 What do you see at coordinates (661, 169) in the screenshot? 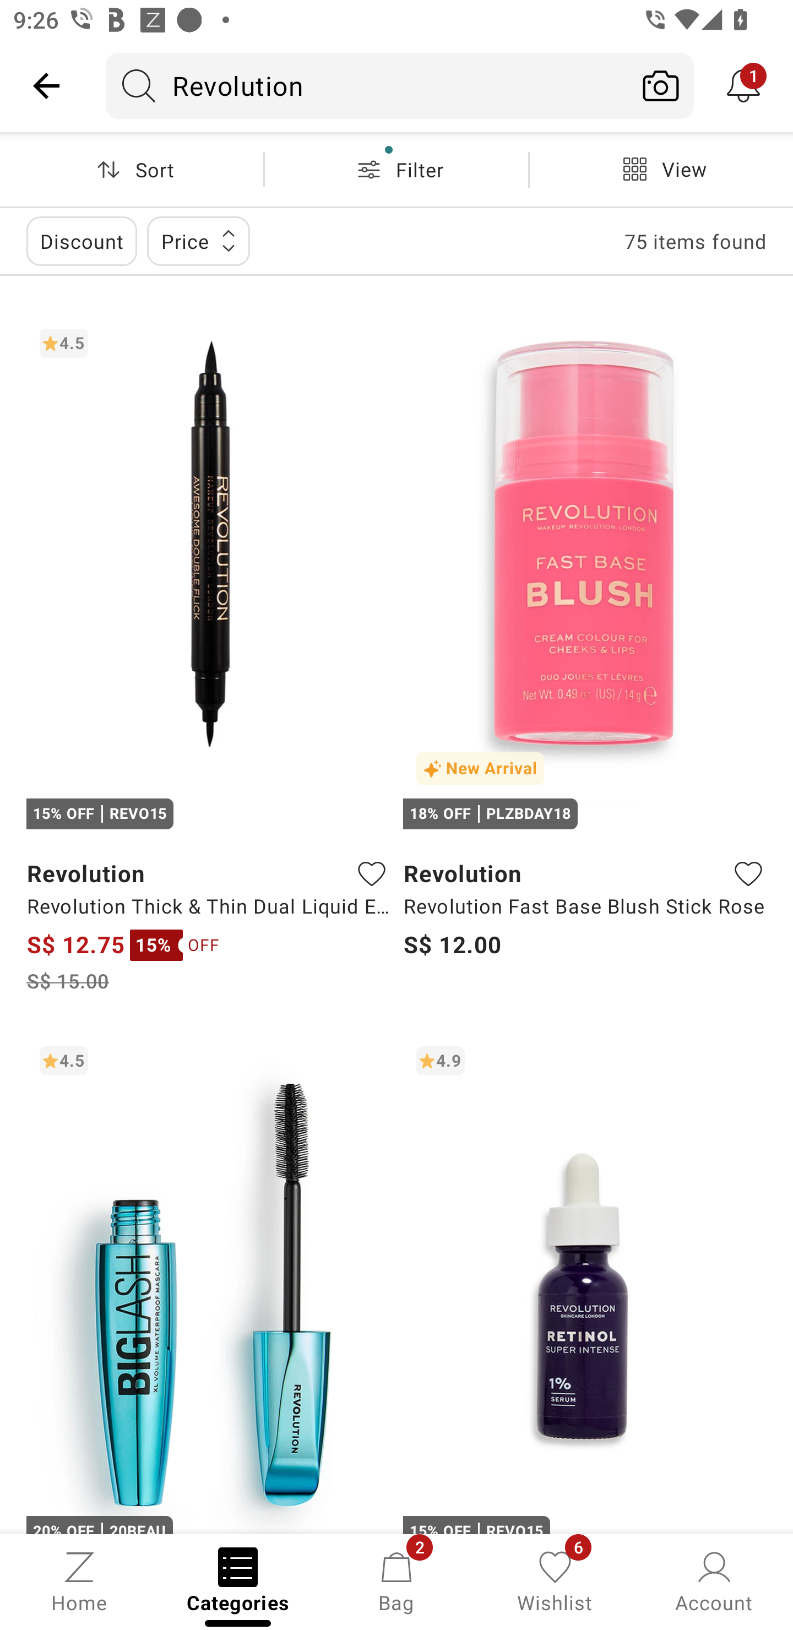
I see `View` at bounding box center [661, 169].